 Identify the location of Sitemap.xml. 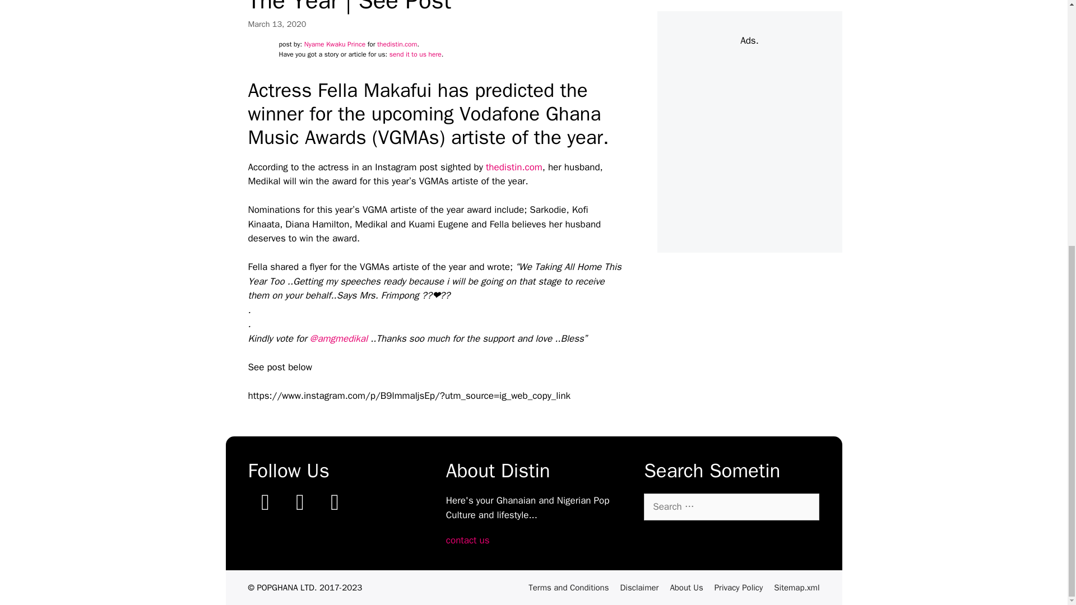
(796, 588).